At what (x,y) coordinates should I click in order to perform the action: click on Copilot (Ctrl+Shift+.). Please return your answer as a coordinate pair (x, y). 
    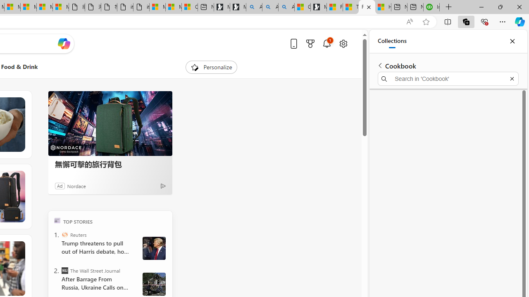
    Looking at the image, I should click on (520, 21).